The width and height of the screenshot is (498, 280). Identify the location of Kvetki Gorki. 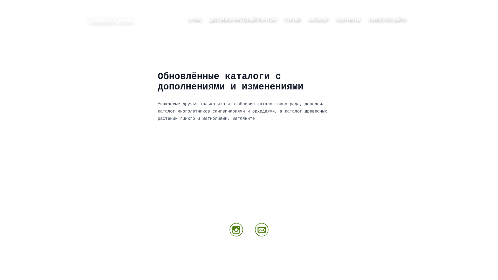
(111, 19).